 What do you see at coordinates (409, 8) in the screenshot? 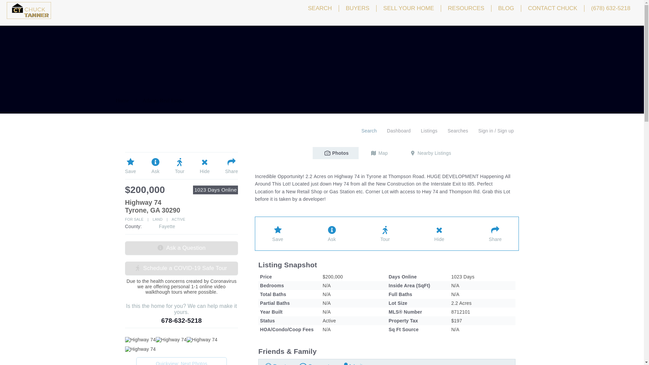
I see `SELL YOUR HOME` at bounding box center [409, 8].